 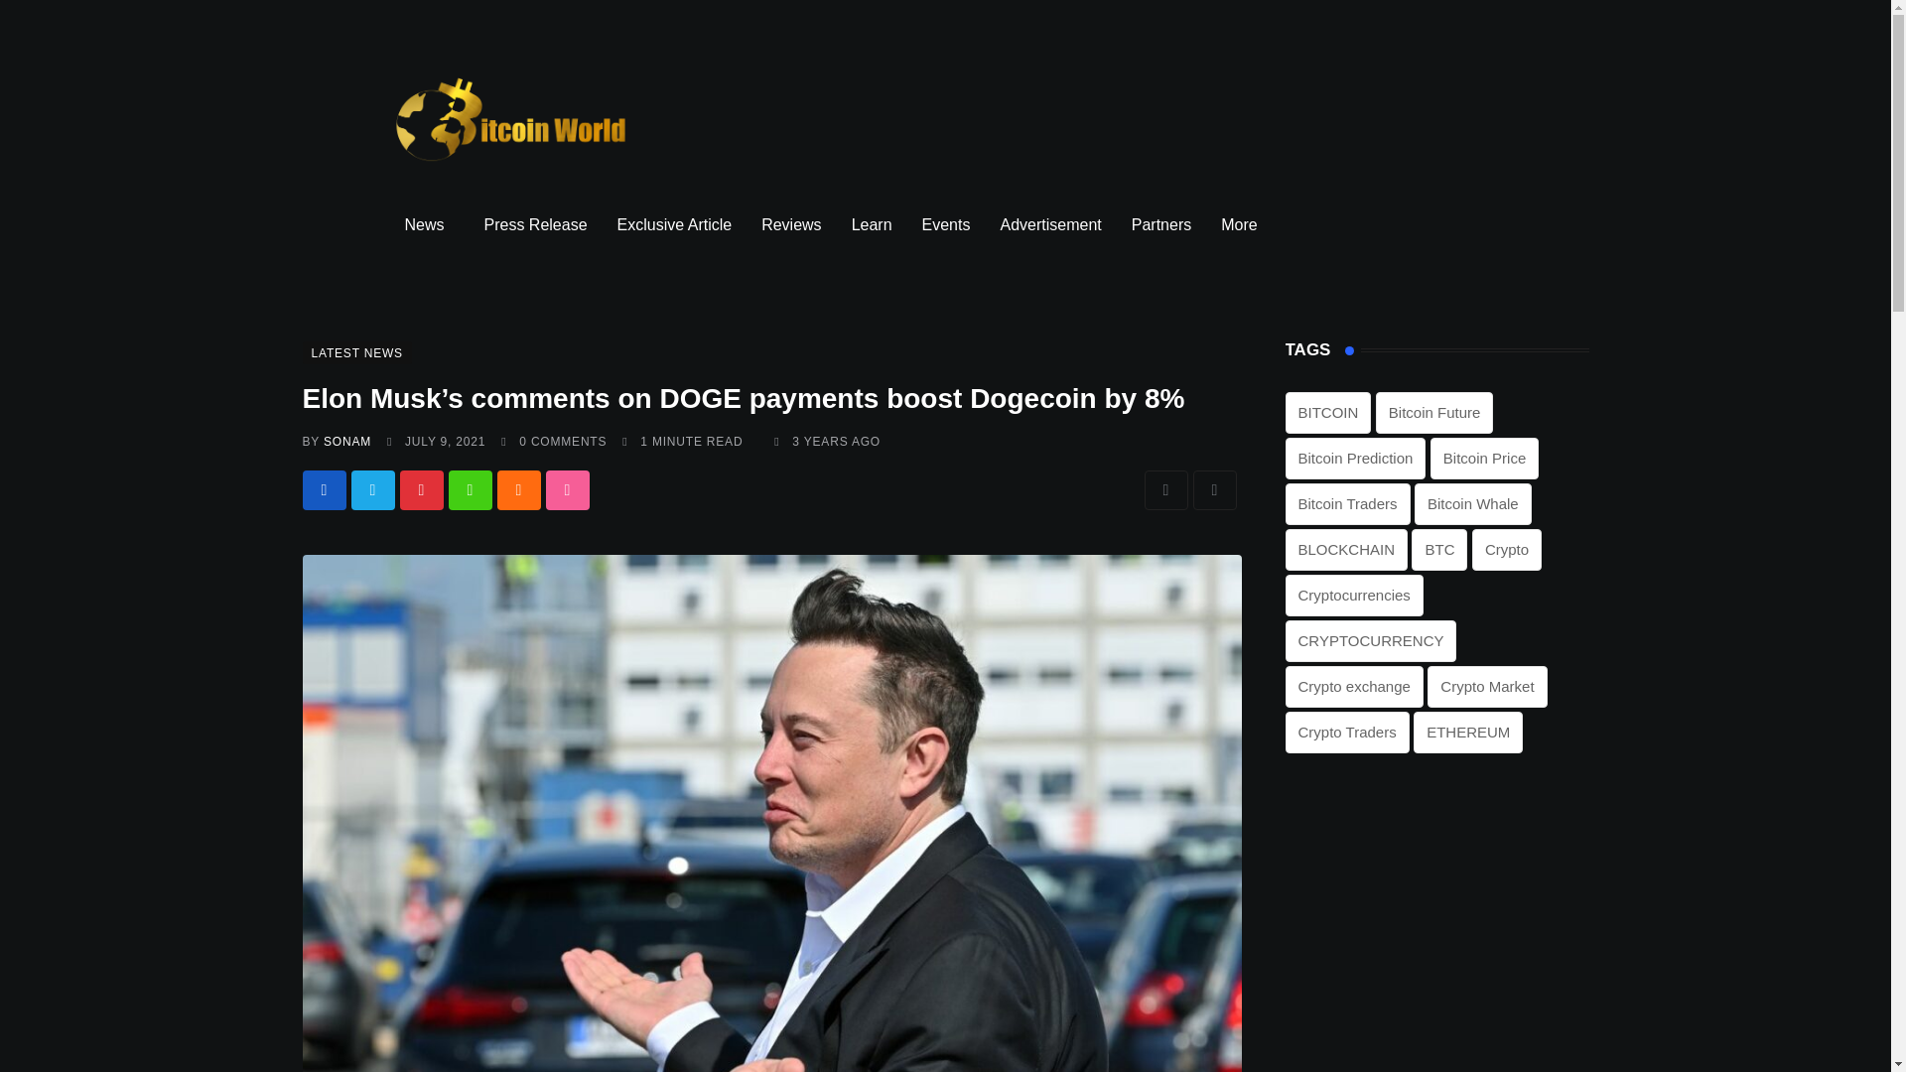 I want to click on News, so click(x=429, y=224).